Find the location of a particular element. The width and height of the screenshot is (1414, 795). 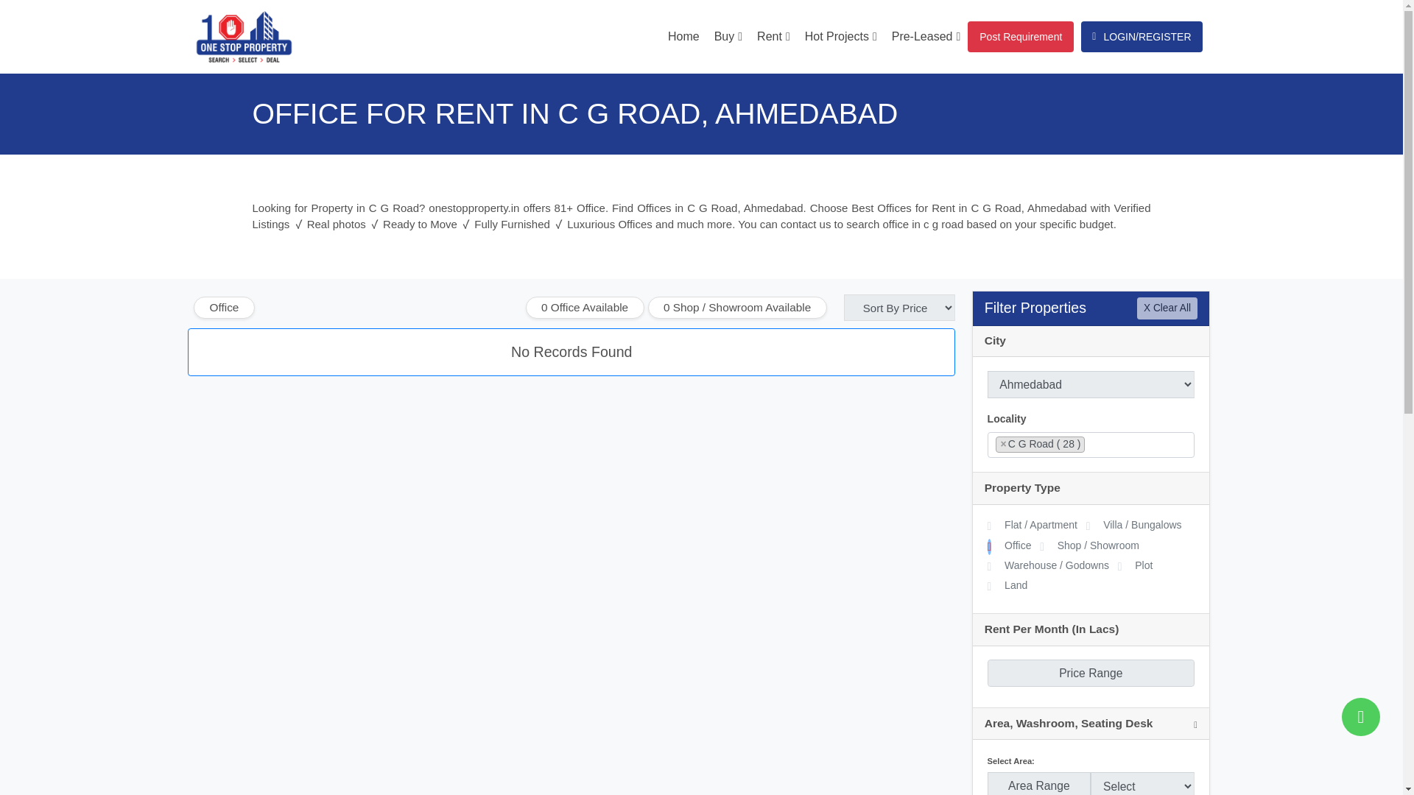

Home is located at coordinates (683, 36).